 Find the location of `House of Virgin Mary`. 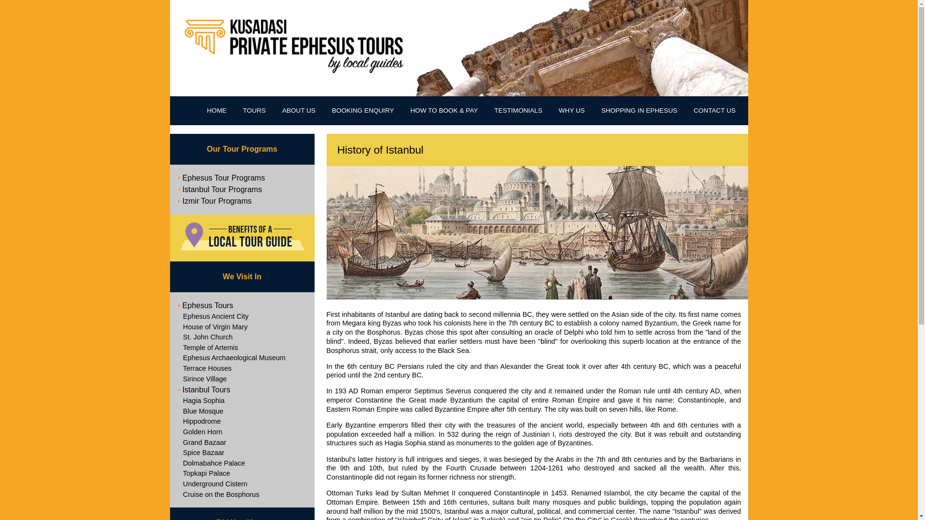

House of Virgin Mary is located at coordinates (242, 327).